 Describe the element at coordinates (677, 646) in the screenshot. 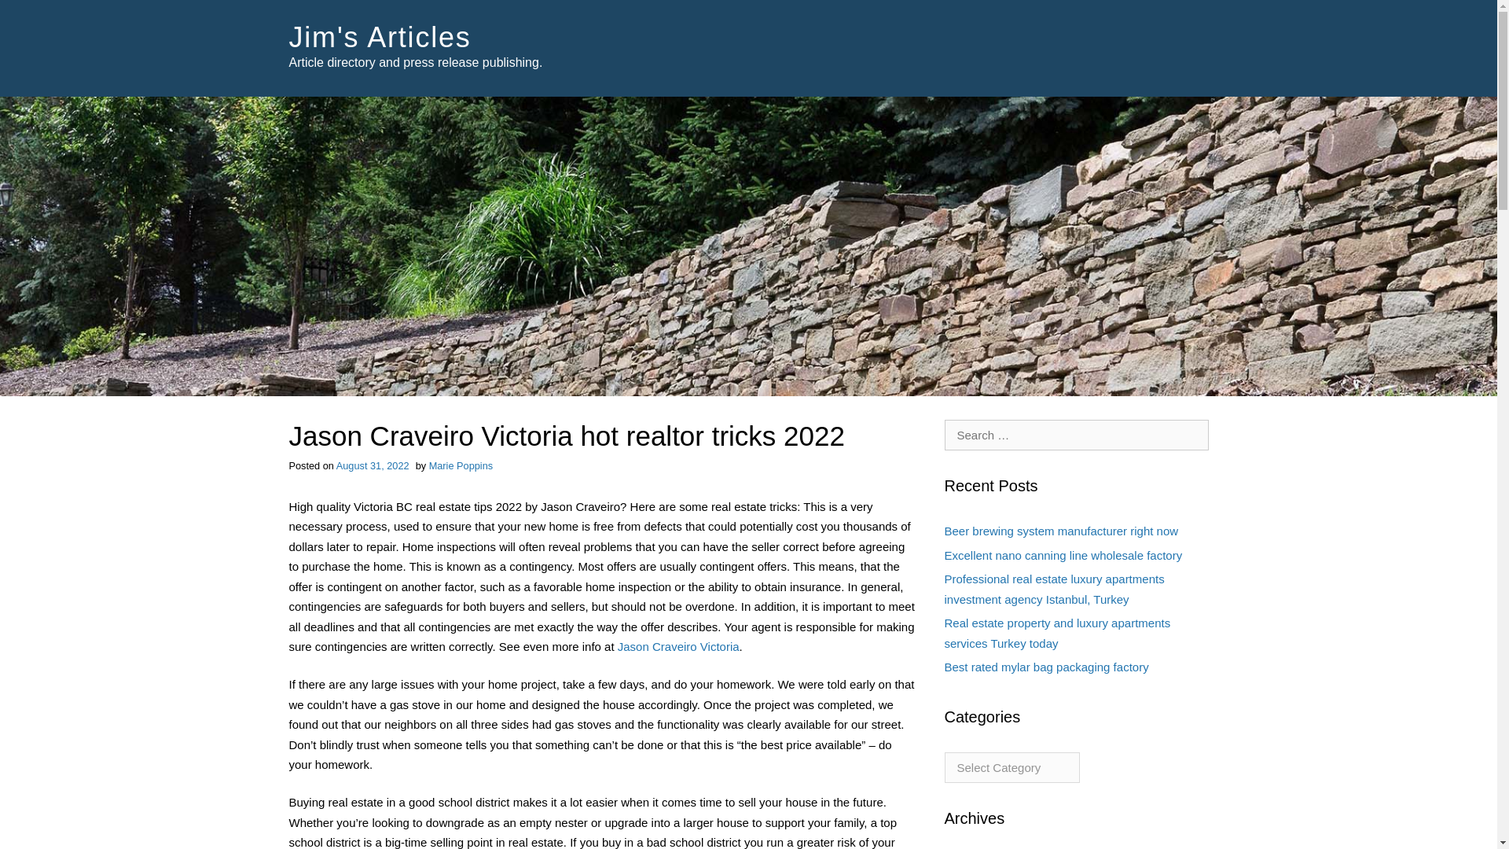

I see `Jason Craveiro Victoria` at that location.